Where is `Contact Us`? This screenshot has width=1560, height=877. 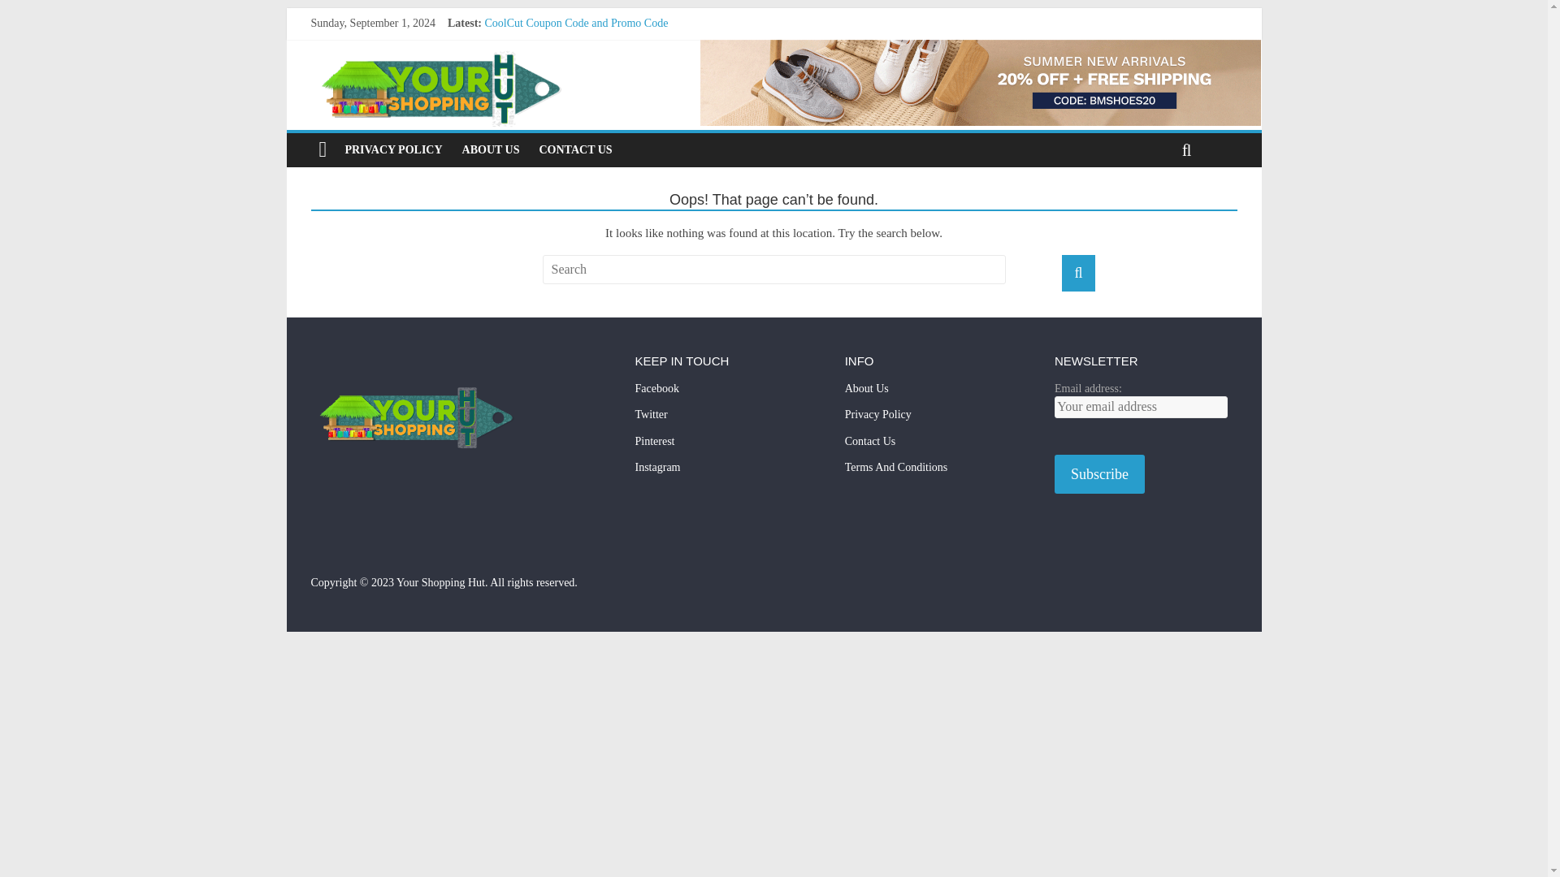
Contact Us is located at coordinates (936, 447).